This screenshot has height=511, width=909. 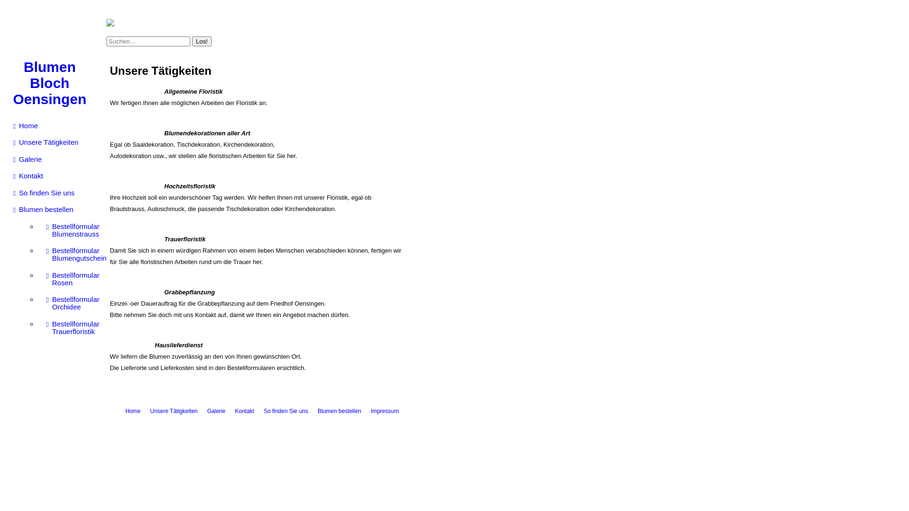 I want to click on Blumen bestellen, so click(x=54, y=210).